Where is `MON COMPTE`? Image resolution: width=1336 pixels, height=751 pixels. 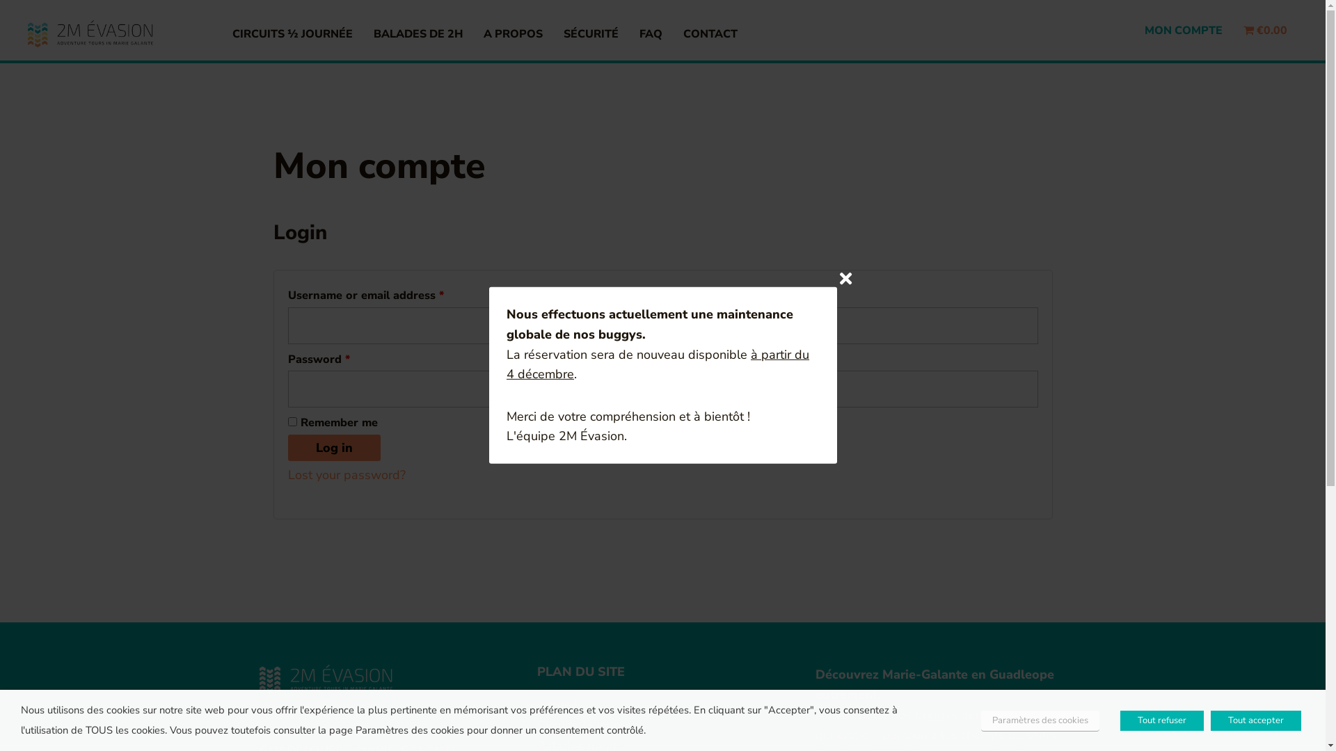 MON COMPTE is located at coordinates (1184, 31).